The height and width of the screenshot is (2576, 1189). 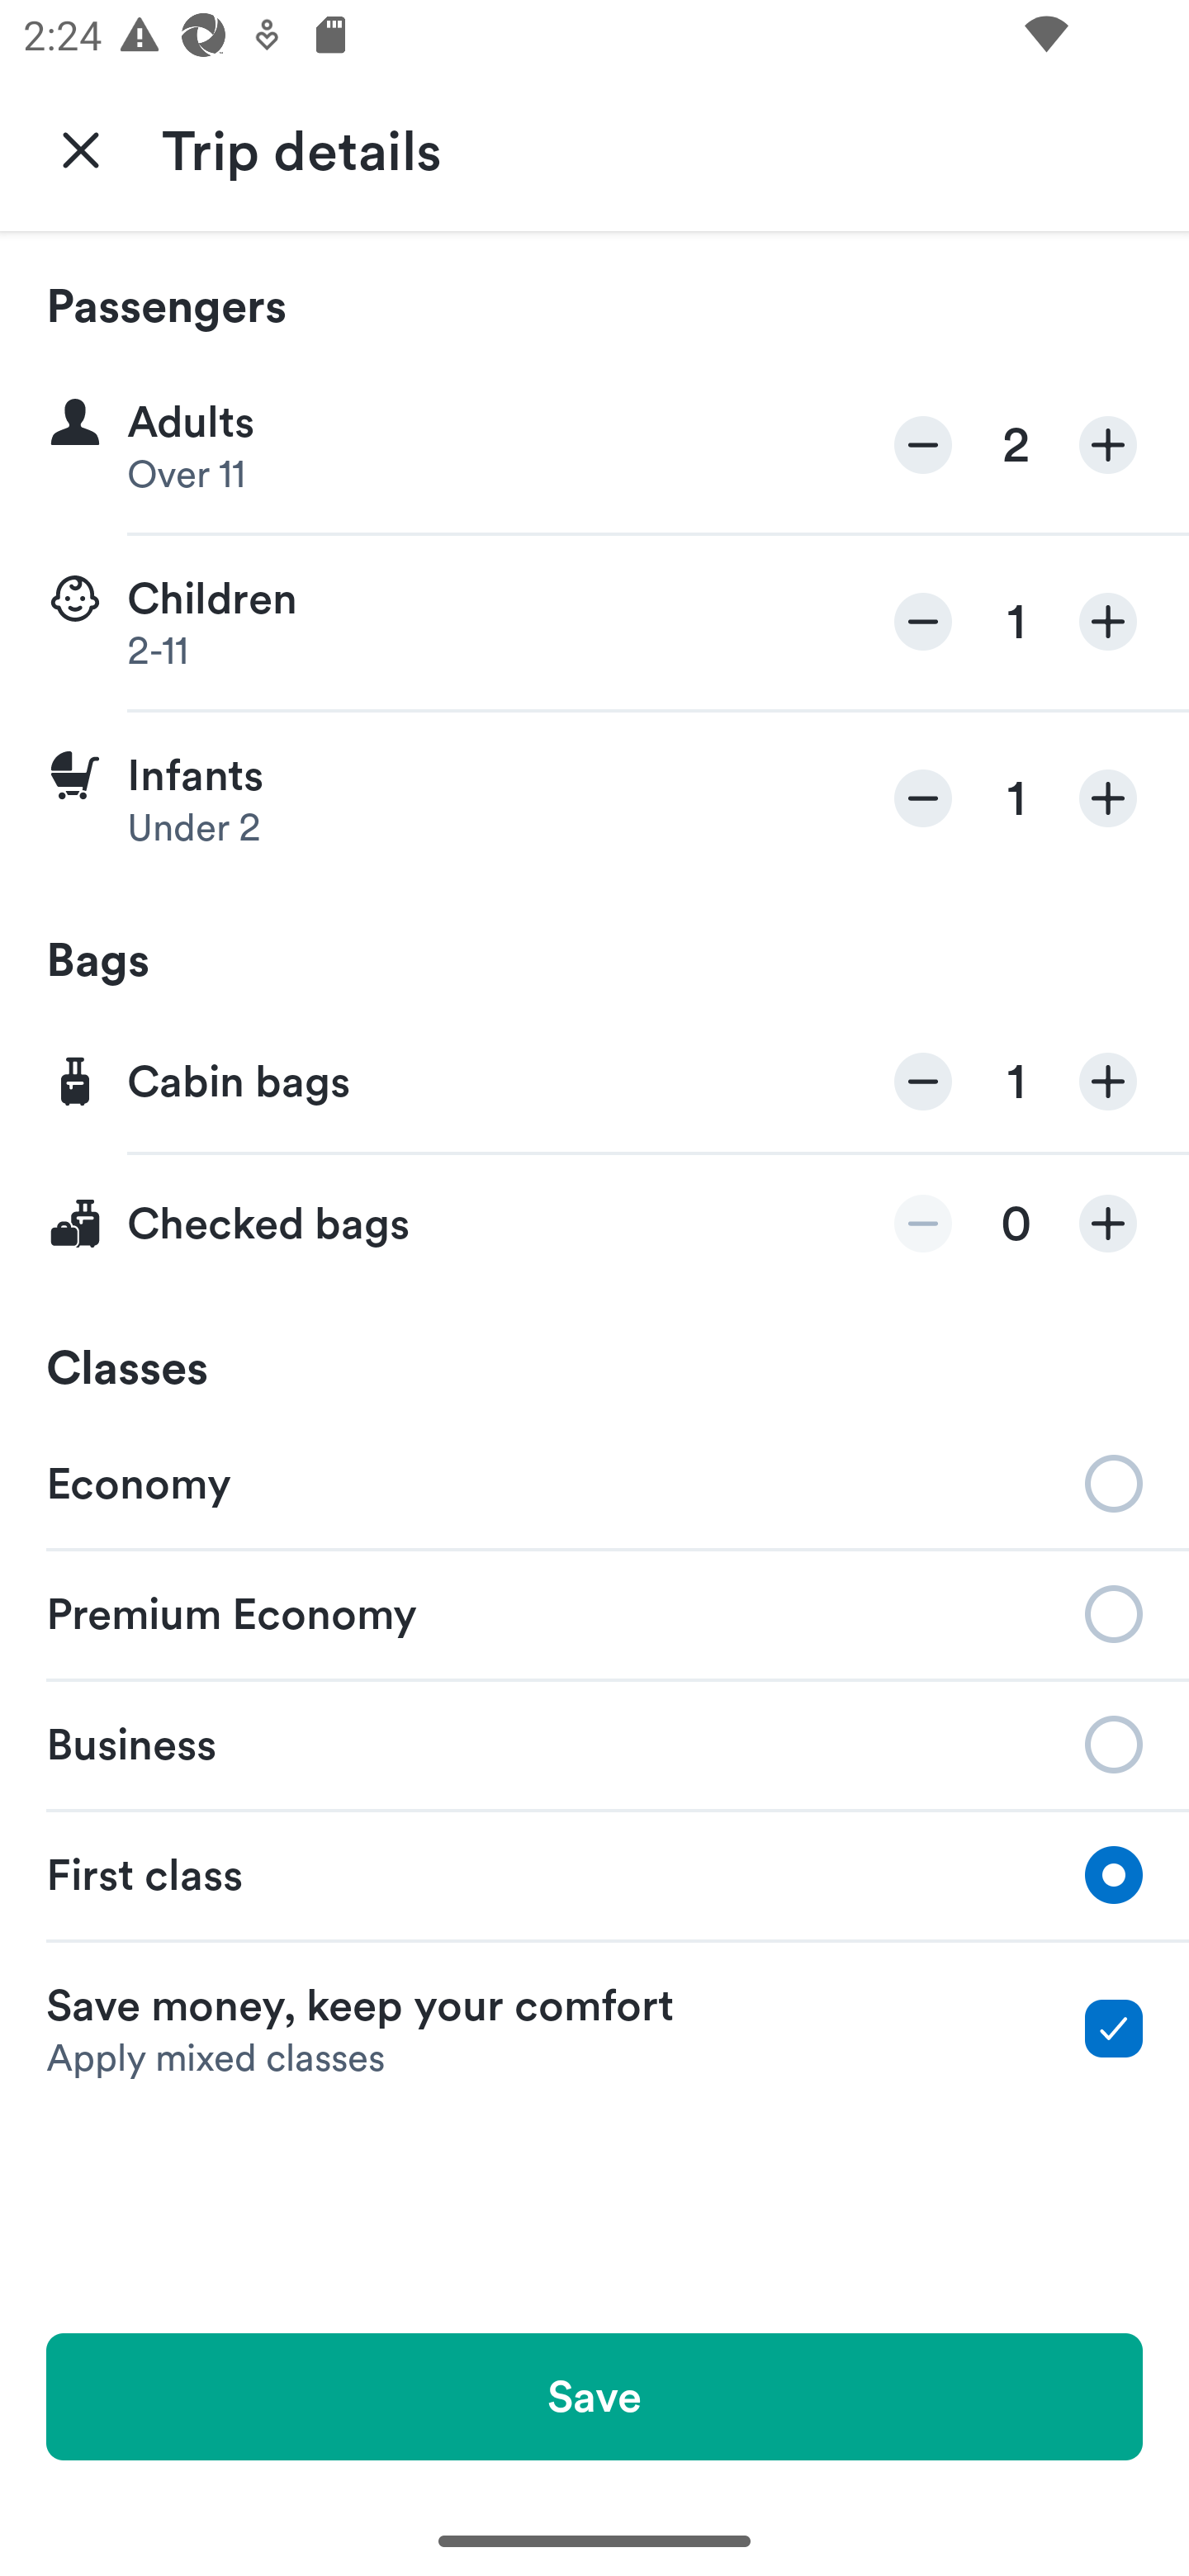 What do you see at coordinates (594, 1612) in the screenshot?
I see `Premium Economy` at bounding box center [594, 1612].